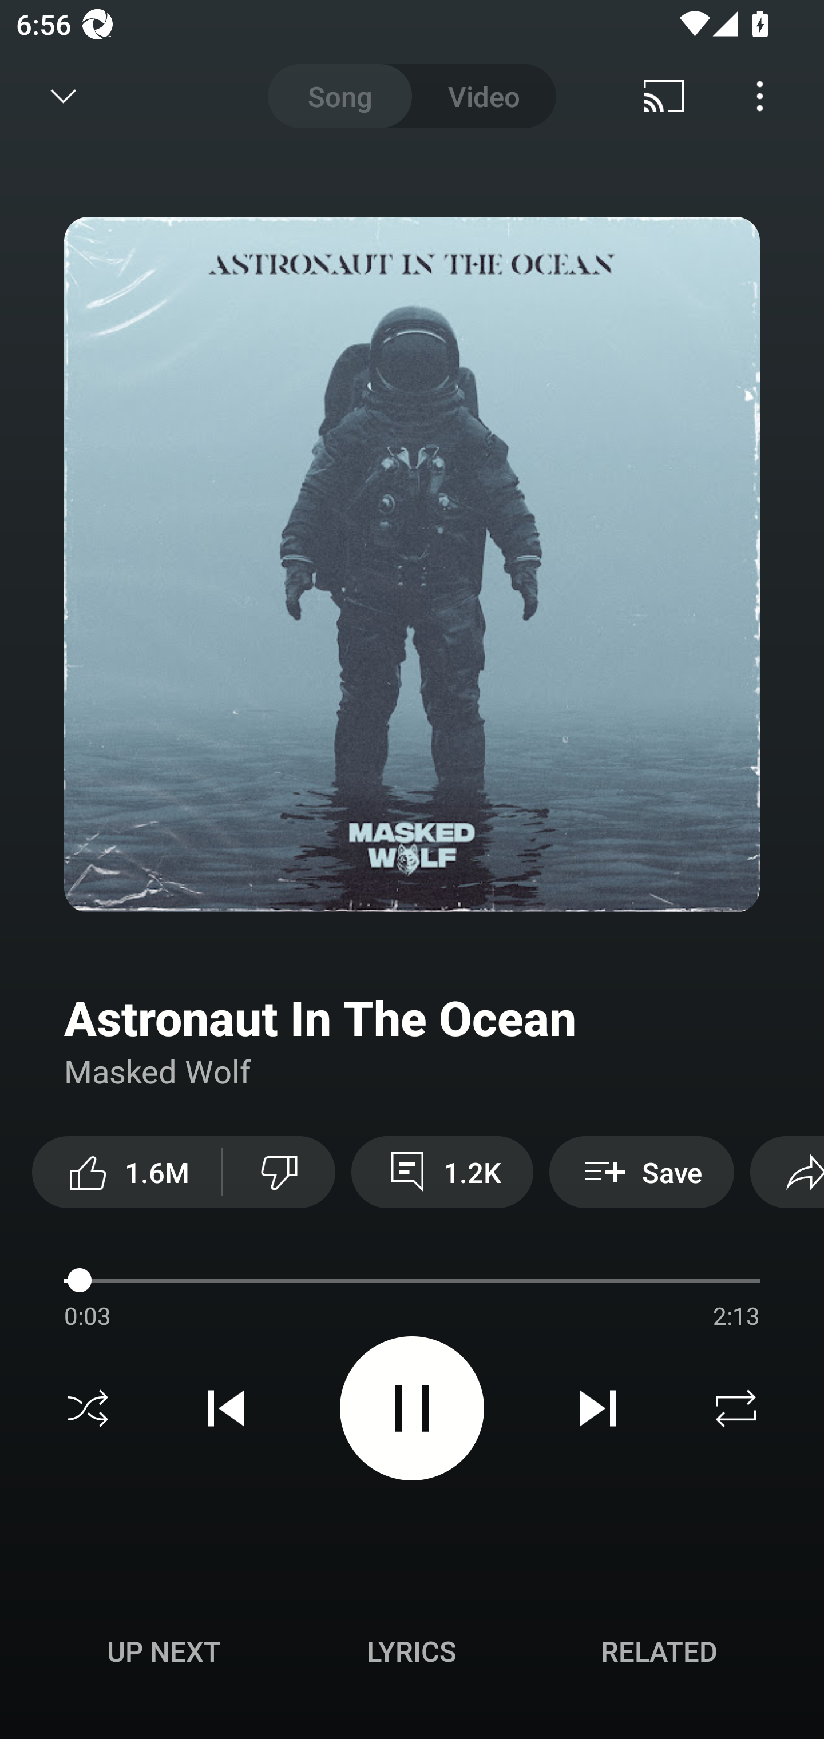 Image resolution: width=824 pixels, height=1739 pixels. What do you see at coordinates (279, 1172) in the screenshot?
I see `Dislike` at bounding box center [279, 1172].